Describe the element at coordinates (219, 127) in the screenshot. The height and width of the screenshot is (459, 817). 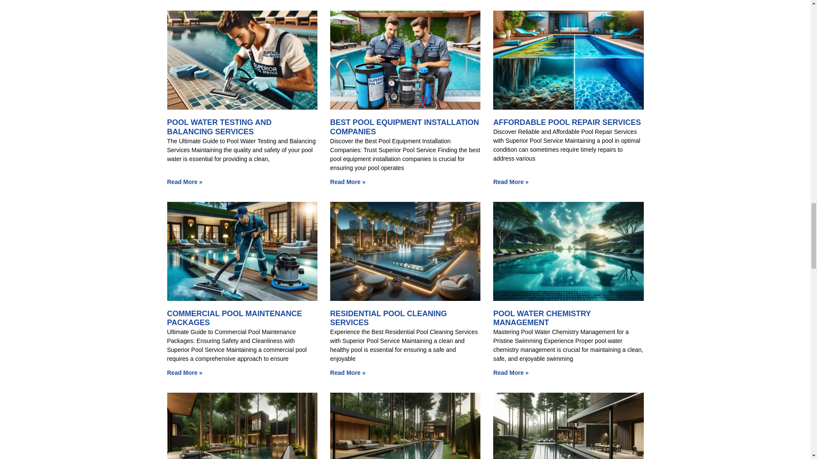
I see `POOL WATER TESTING AND BALANCING SERVICES` at that location.